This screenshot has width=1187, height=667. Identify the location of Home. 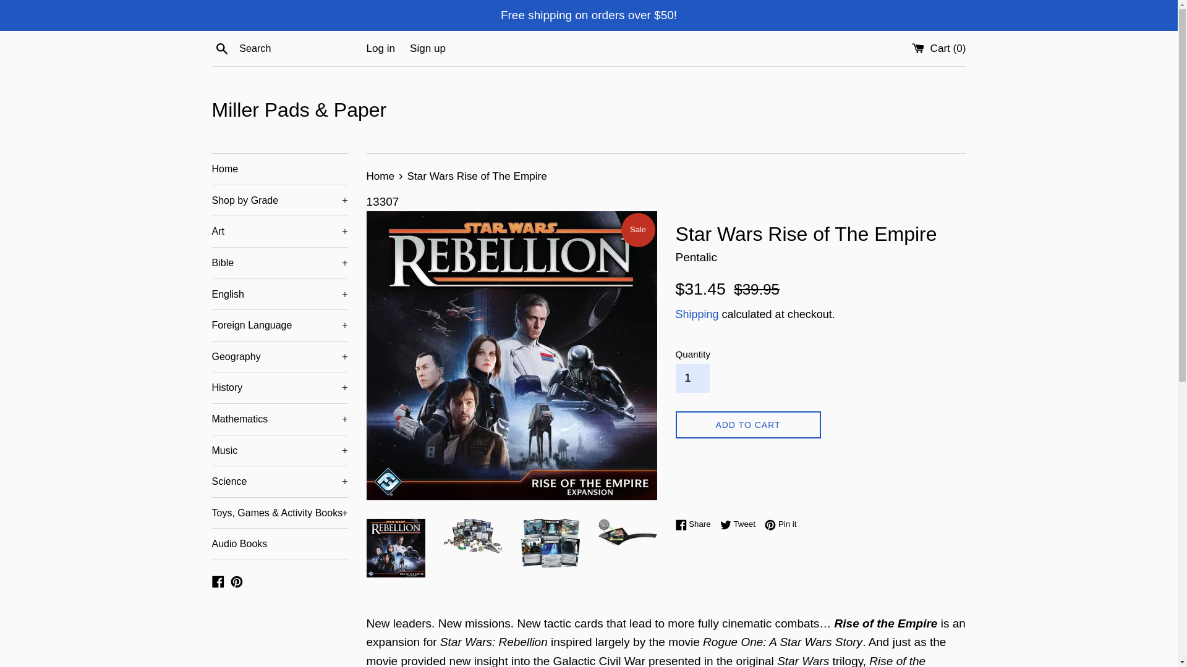
(279, 169).